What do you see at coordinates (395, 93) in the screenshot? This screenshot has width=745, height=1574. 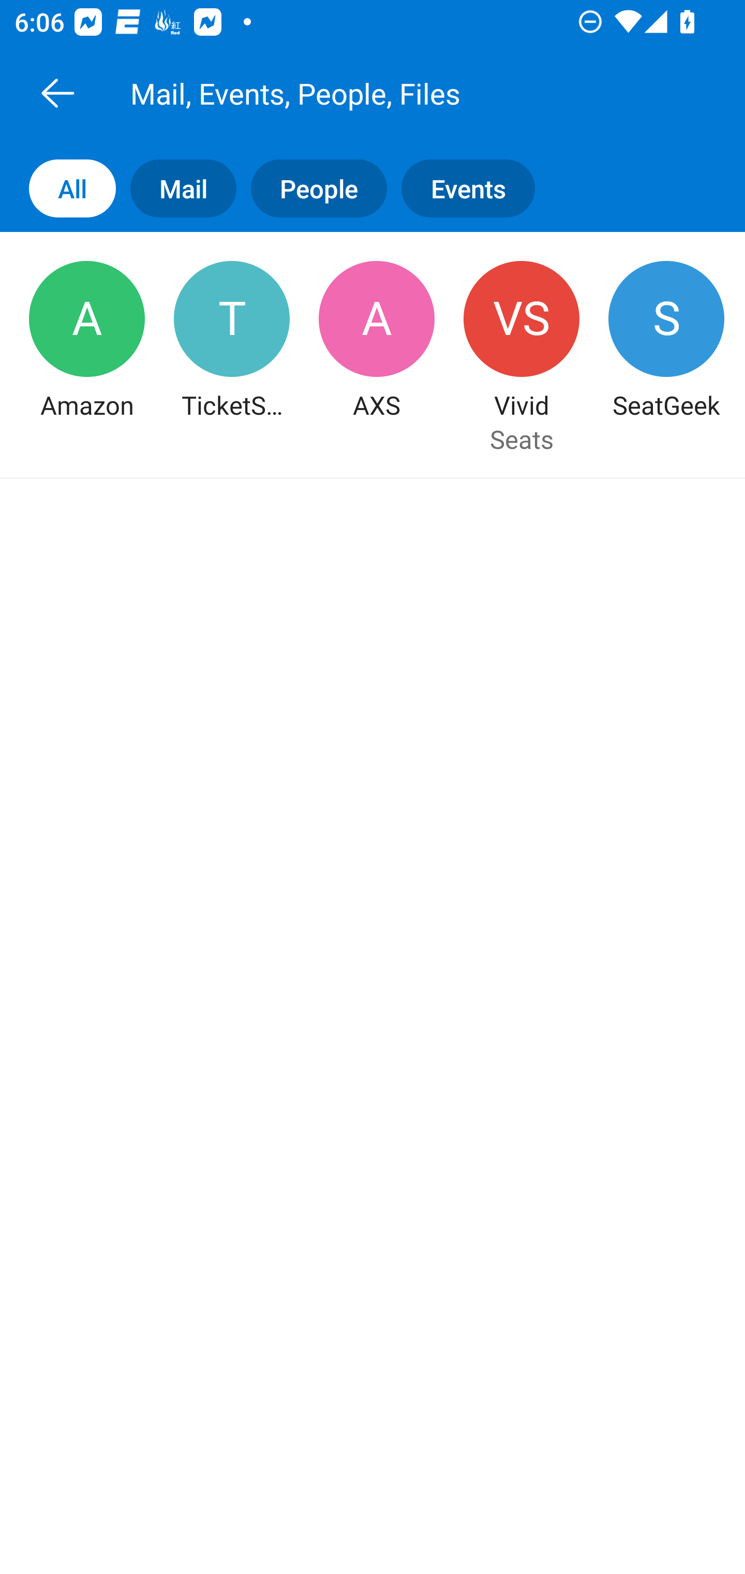 I see `Mail, Events, People, Files` at bounding box center [395, 93].